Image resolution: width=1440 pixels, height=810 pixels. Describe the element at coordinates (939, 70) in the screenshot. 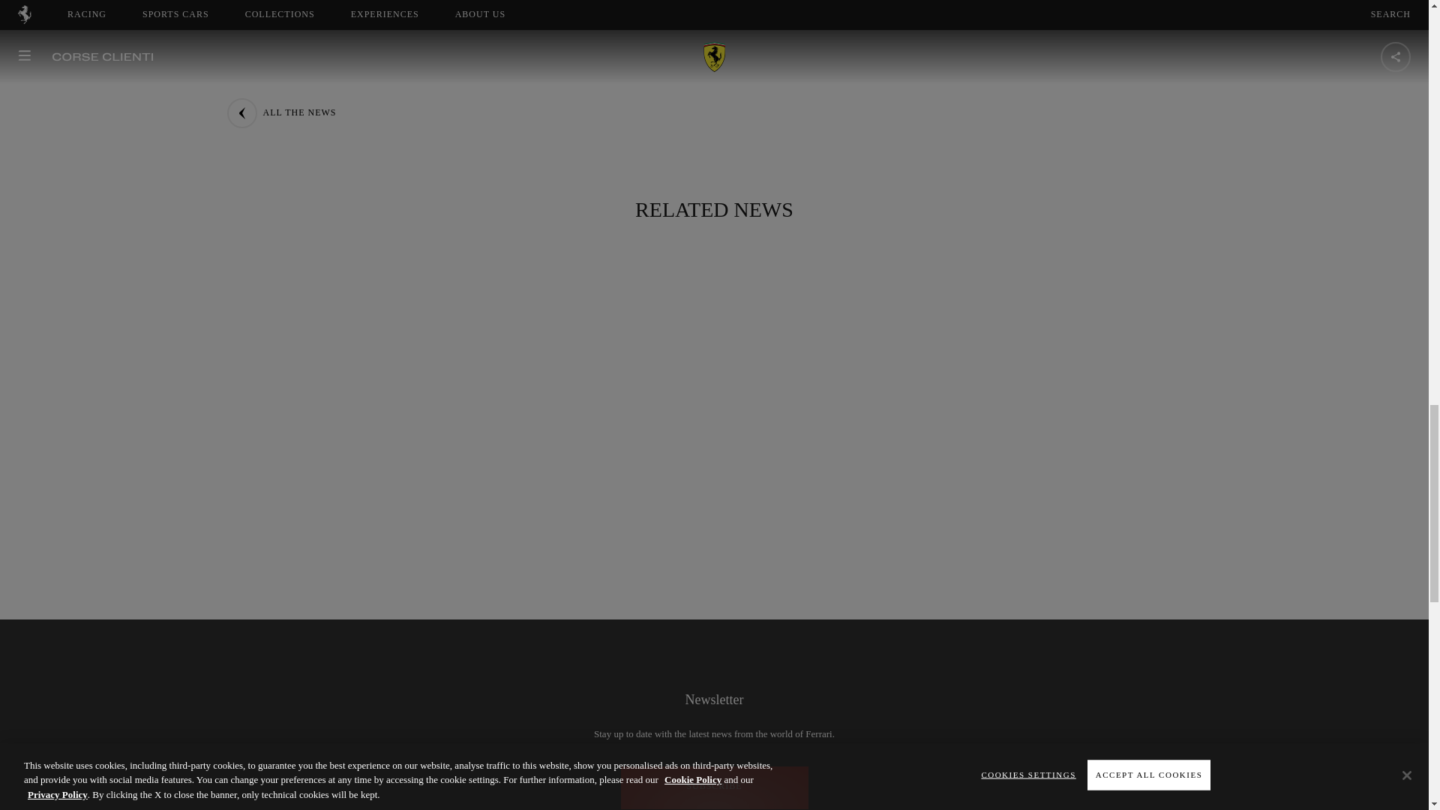

I see `ROSSOCORSA` at that location.